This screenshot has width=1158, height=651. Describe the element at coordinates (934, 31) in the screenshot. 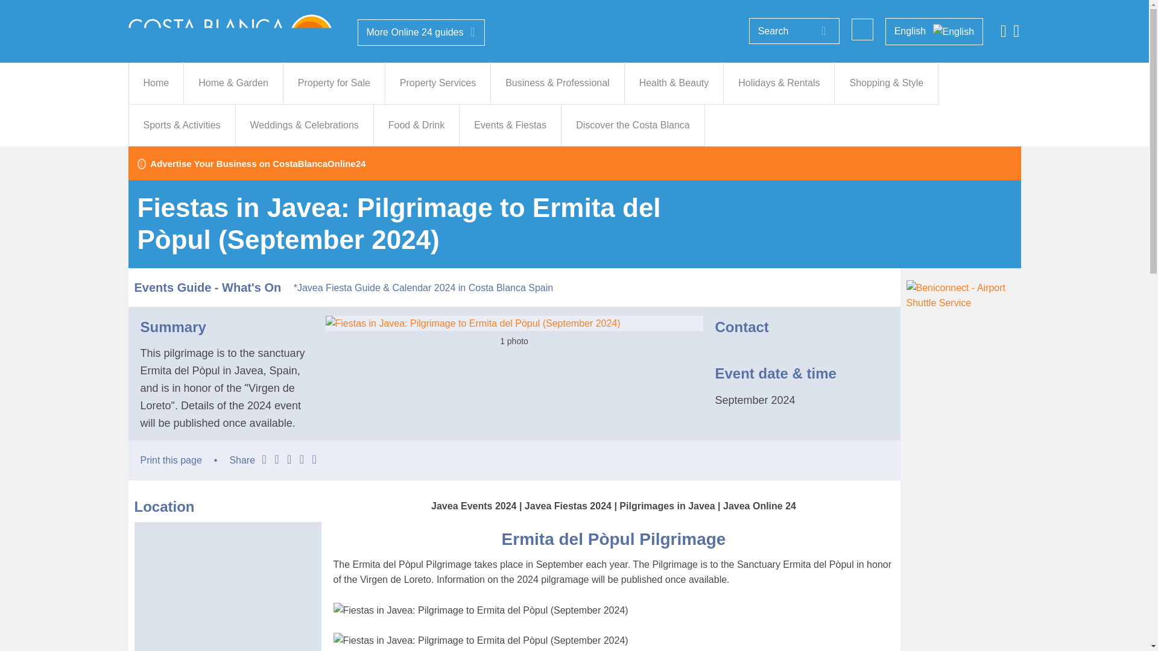

I see `English` at that location.